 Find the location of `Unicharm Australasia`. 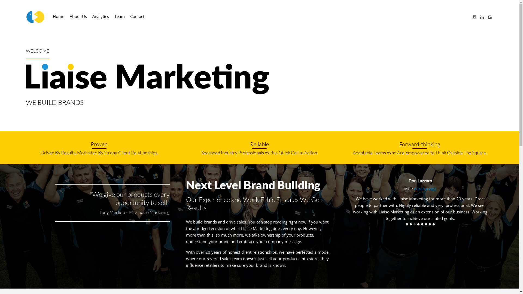

Unicharm Australasia is located at coordinates (426, 189).